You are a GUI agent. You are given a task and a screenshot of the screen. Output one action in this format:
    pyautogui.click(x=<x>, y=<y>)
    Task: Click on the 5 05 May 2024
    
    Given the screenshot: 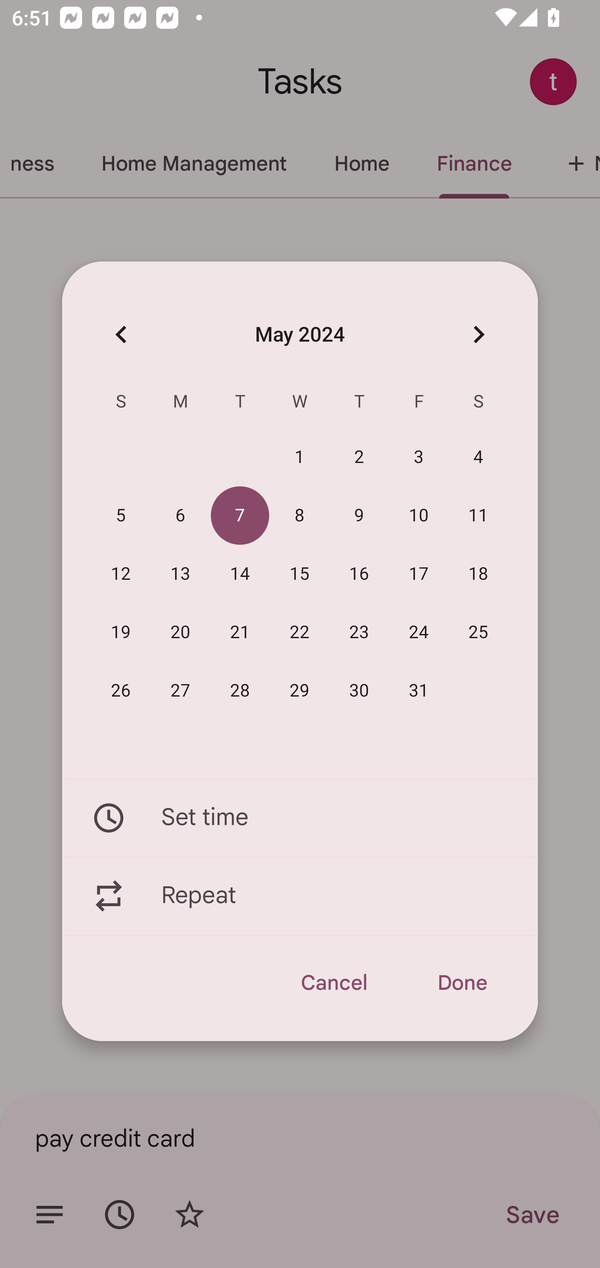 What is the action you would take?
    pyautogui.click(x=121, y=516)
    